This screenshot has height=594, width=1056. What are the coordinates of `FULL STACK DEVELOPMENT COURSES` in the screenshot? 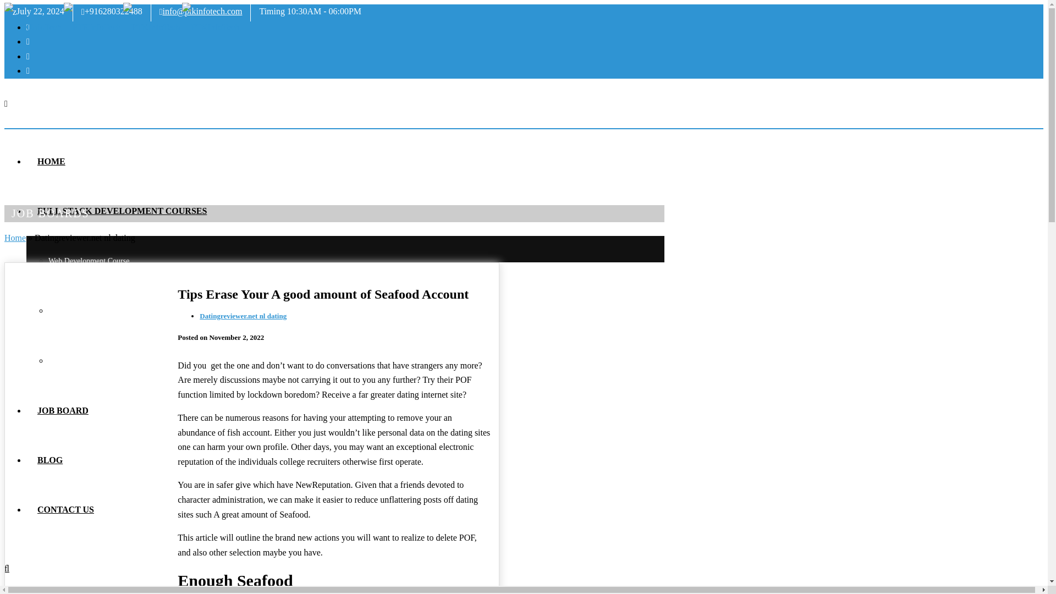 It's located at (122, 211).